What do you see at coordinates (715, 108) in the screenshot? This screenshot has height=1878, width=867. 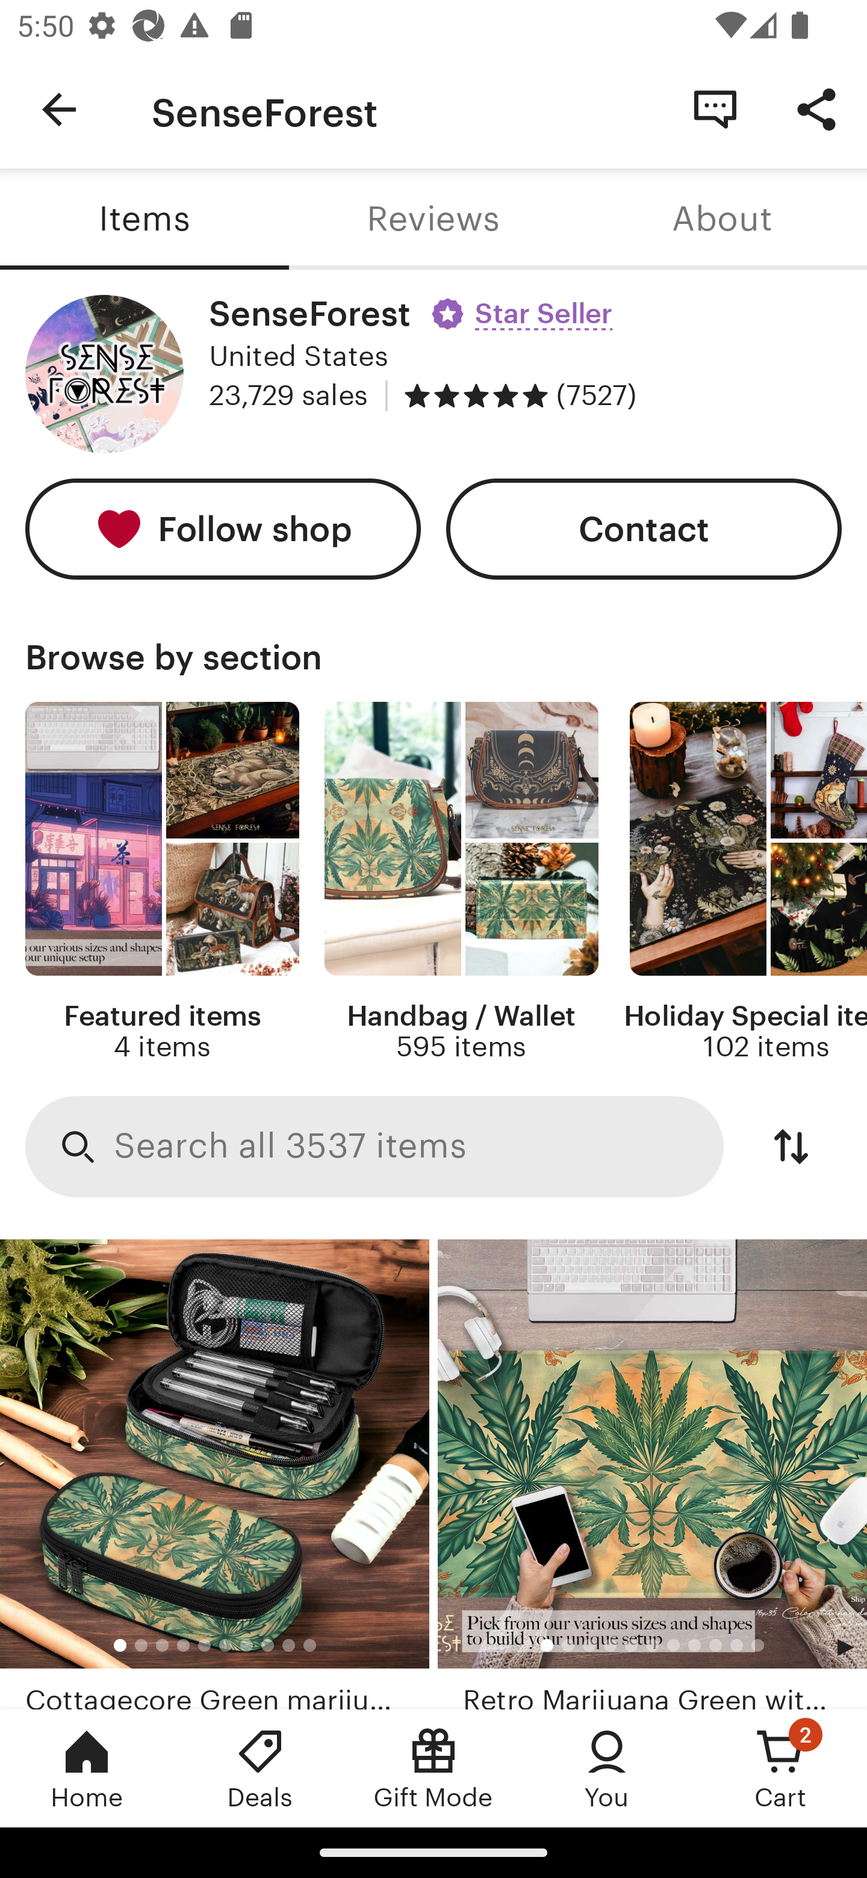 I see `Contact Shop` at bounding box center [715, 108].